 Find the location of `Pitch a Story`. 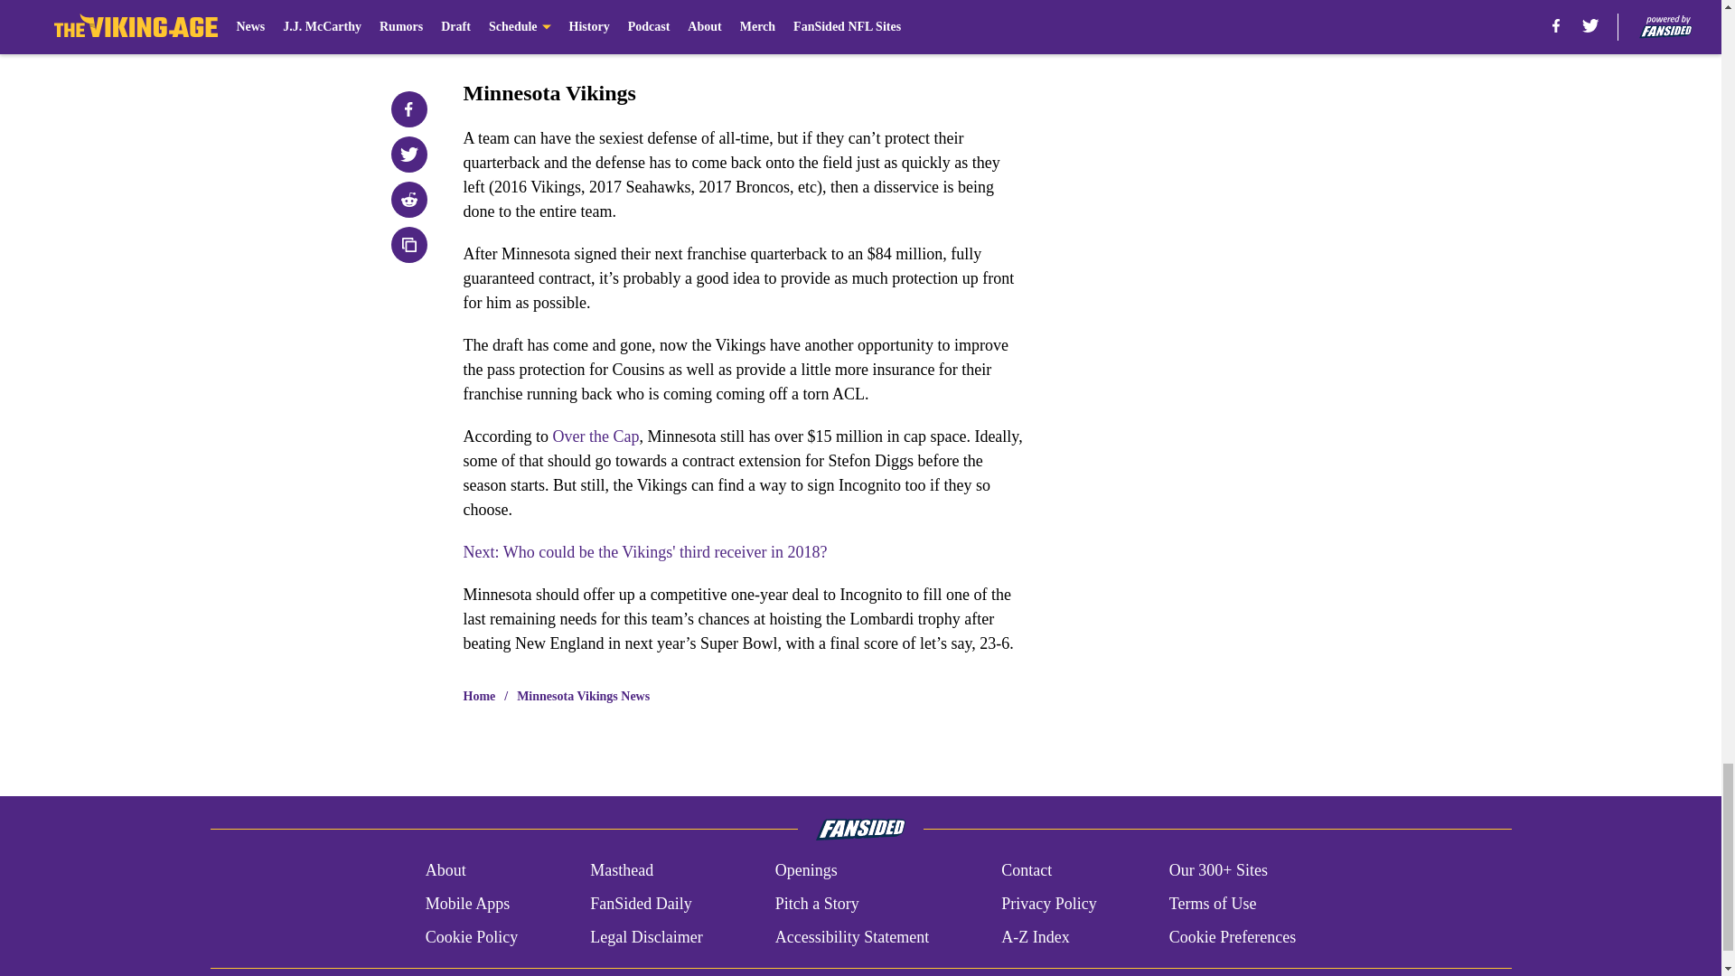

Pitch a Story is located at coordinates (817, 904).